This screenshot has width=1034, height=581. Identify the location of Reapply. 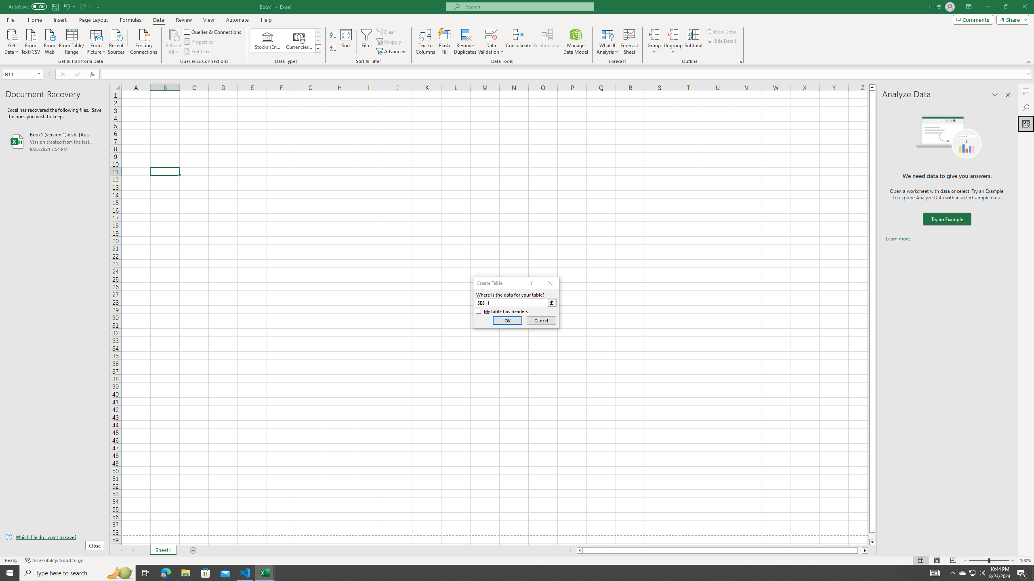
(389, 42).